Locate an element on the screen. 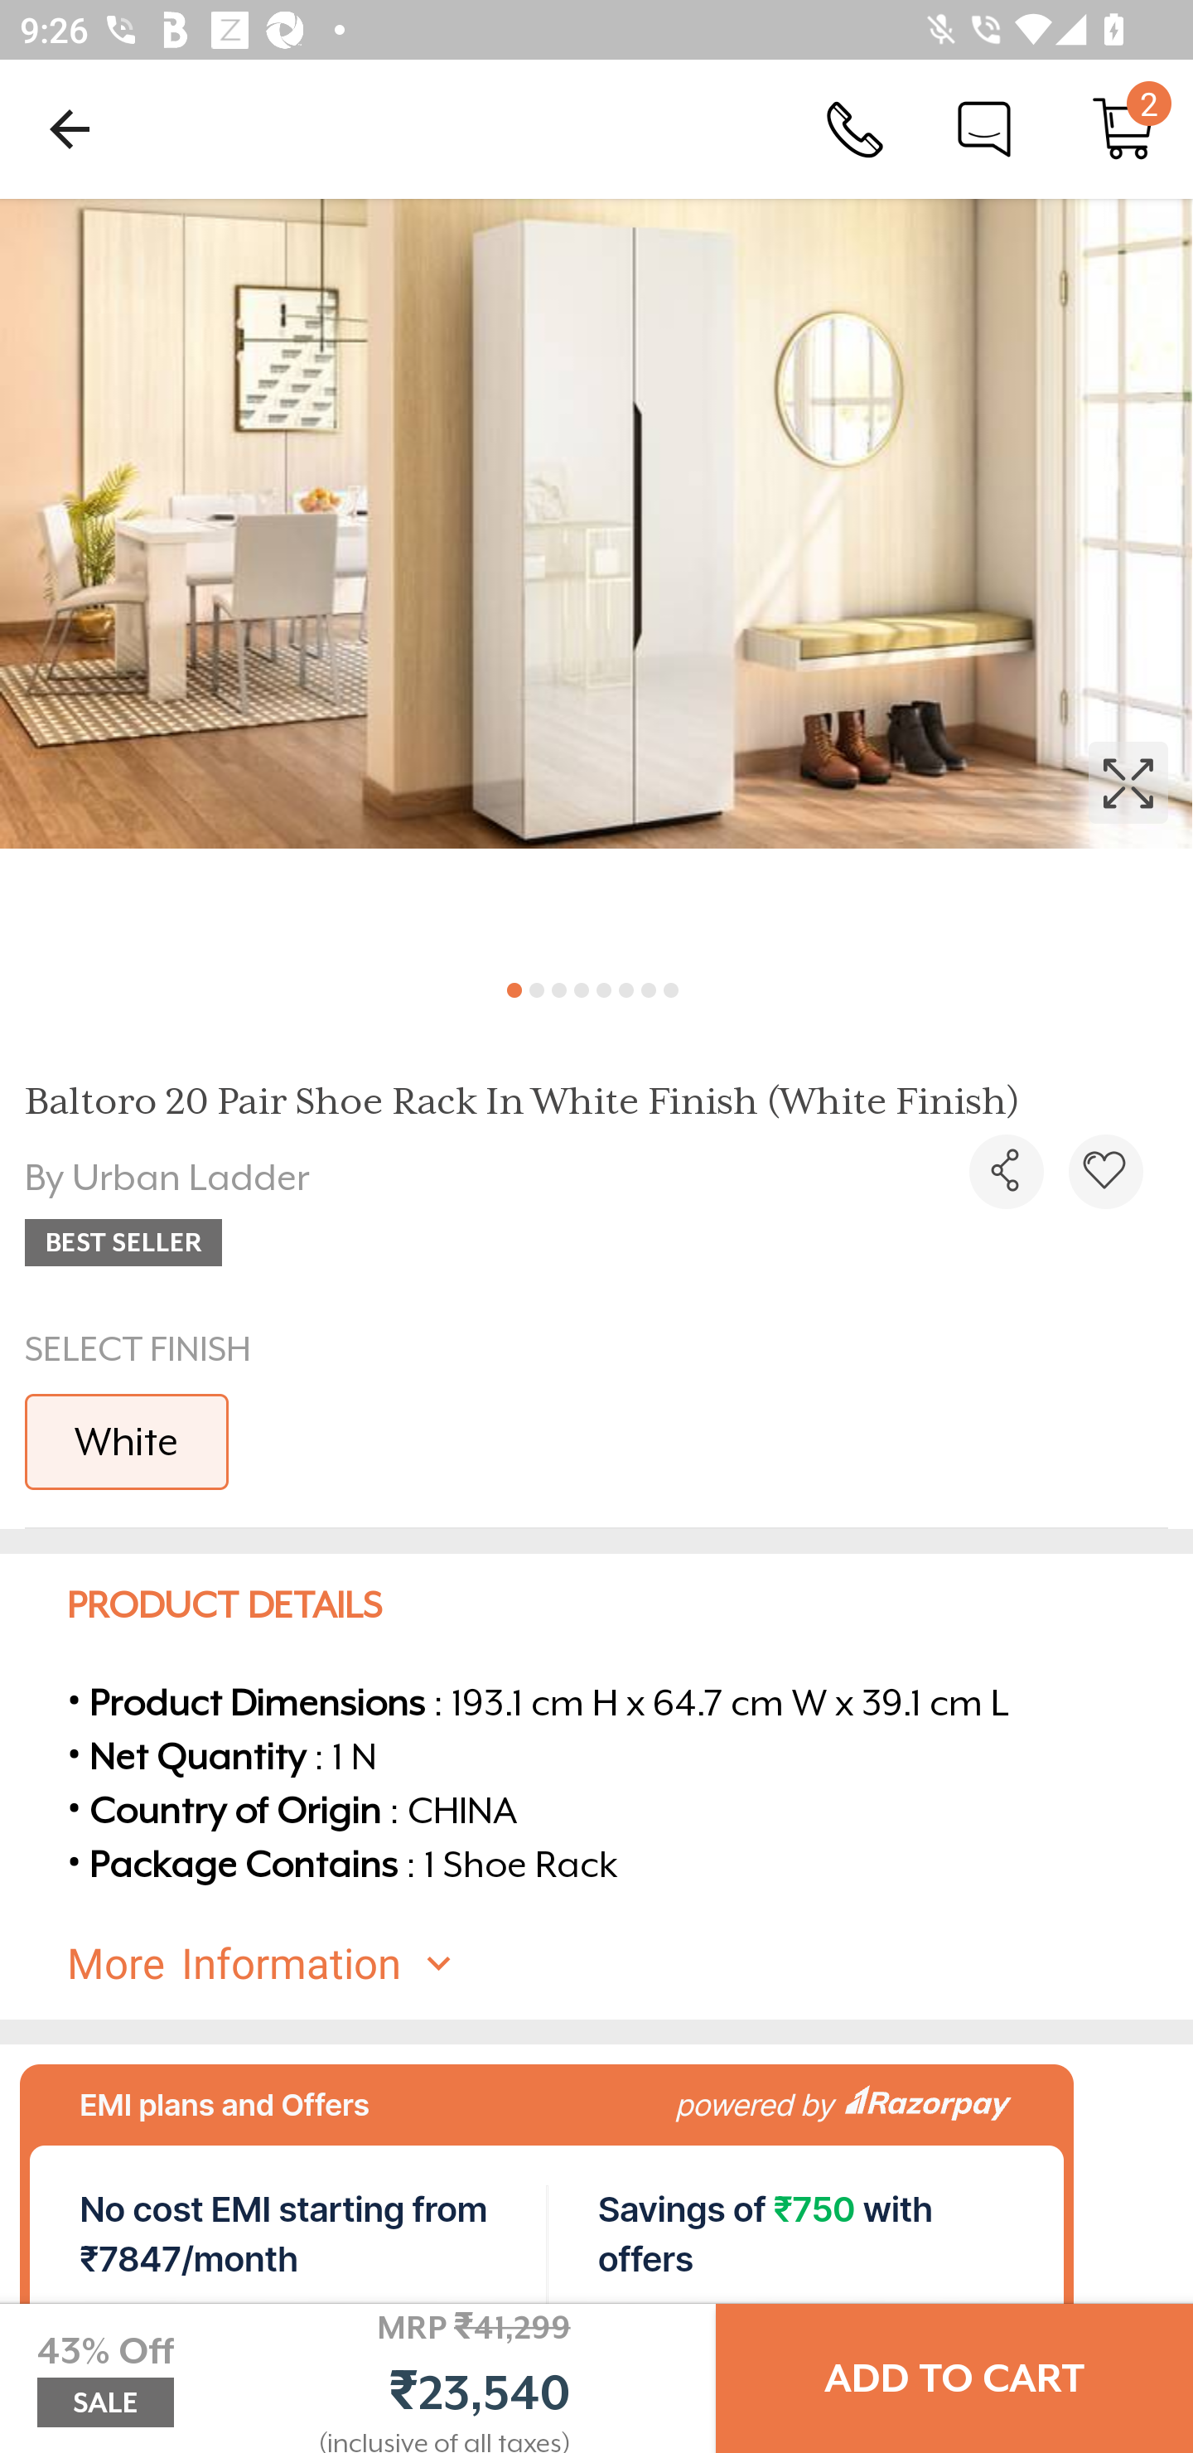 This screenshot has height=2453, width=1193.  is located at coordinates (1105, 1171).